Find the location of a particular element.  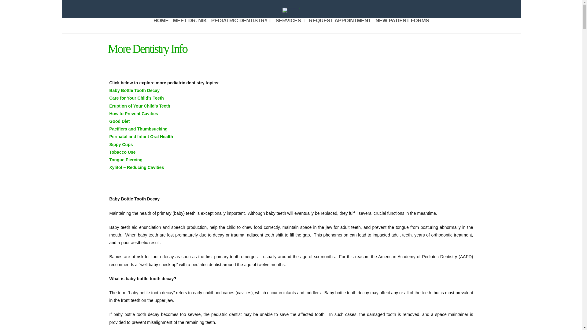

SERVICES is located at coordinates (290, 26).